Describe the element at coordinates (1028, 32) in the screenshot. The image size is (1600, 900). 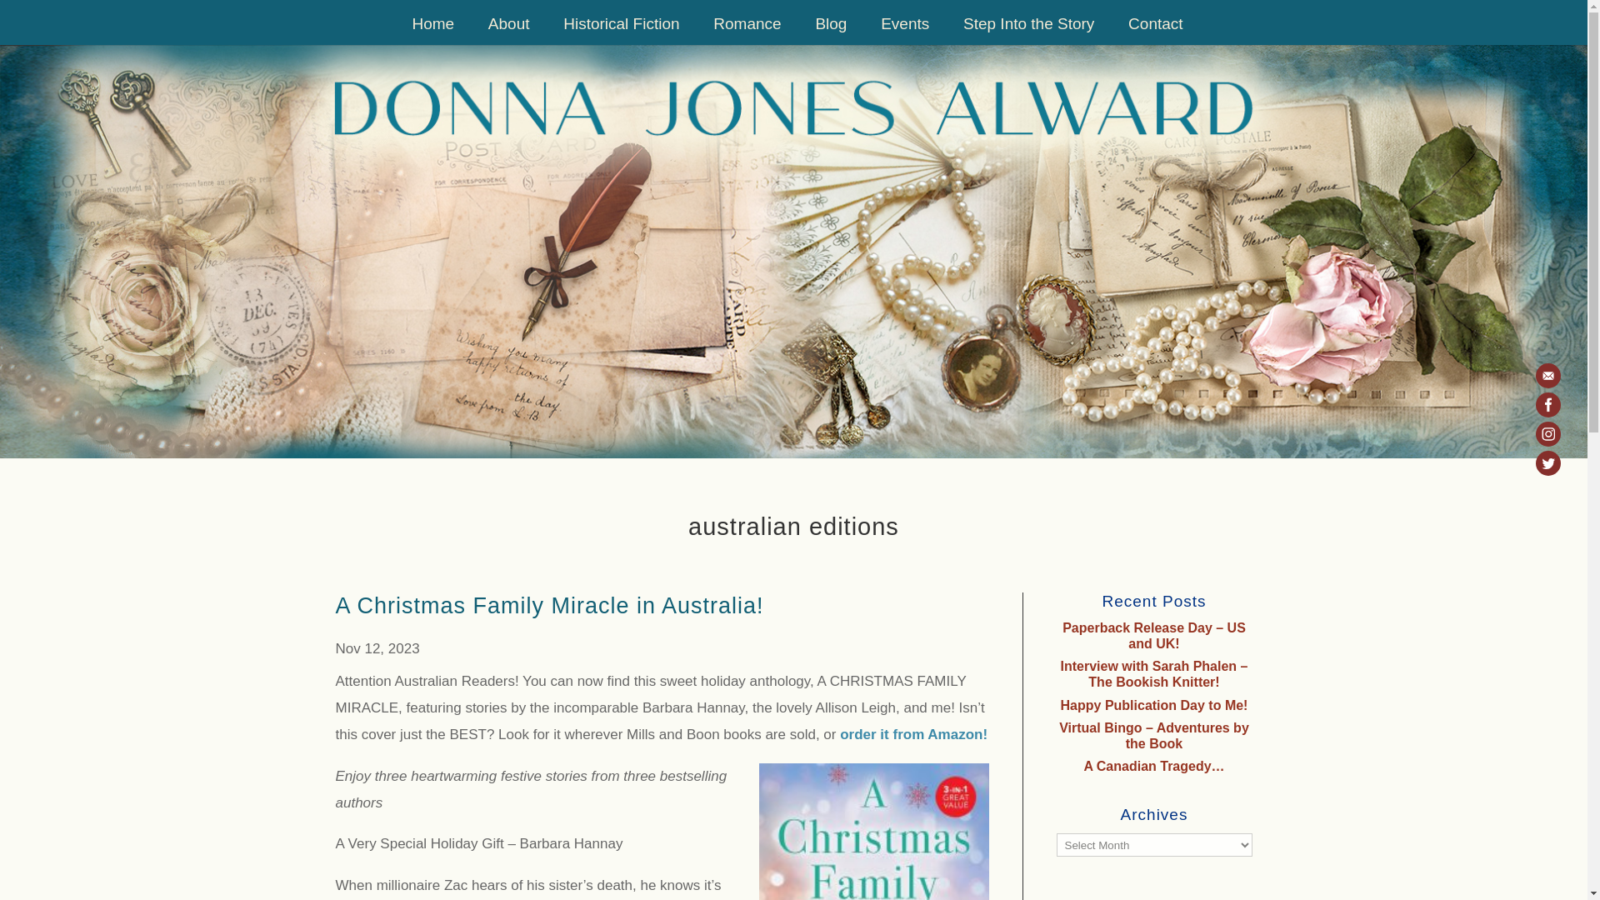
I see `Step Into the Story` at that location.